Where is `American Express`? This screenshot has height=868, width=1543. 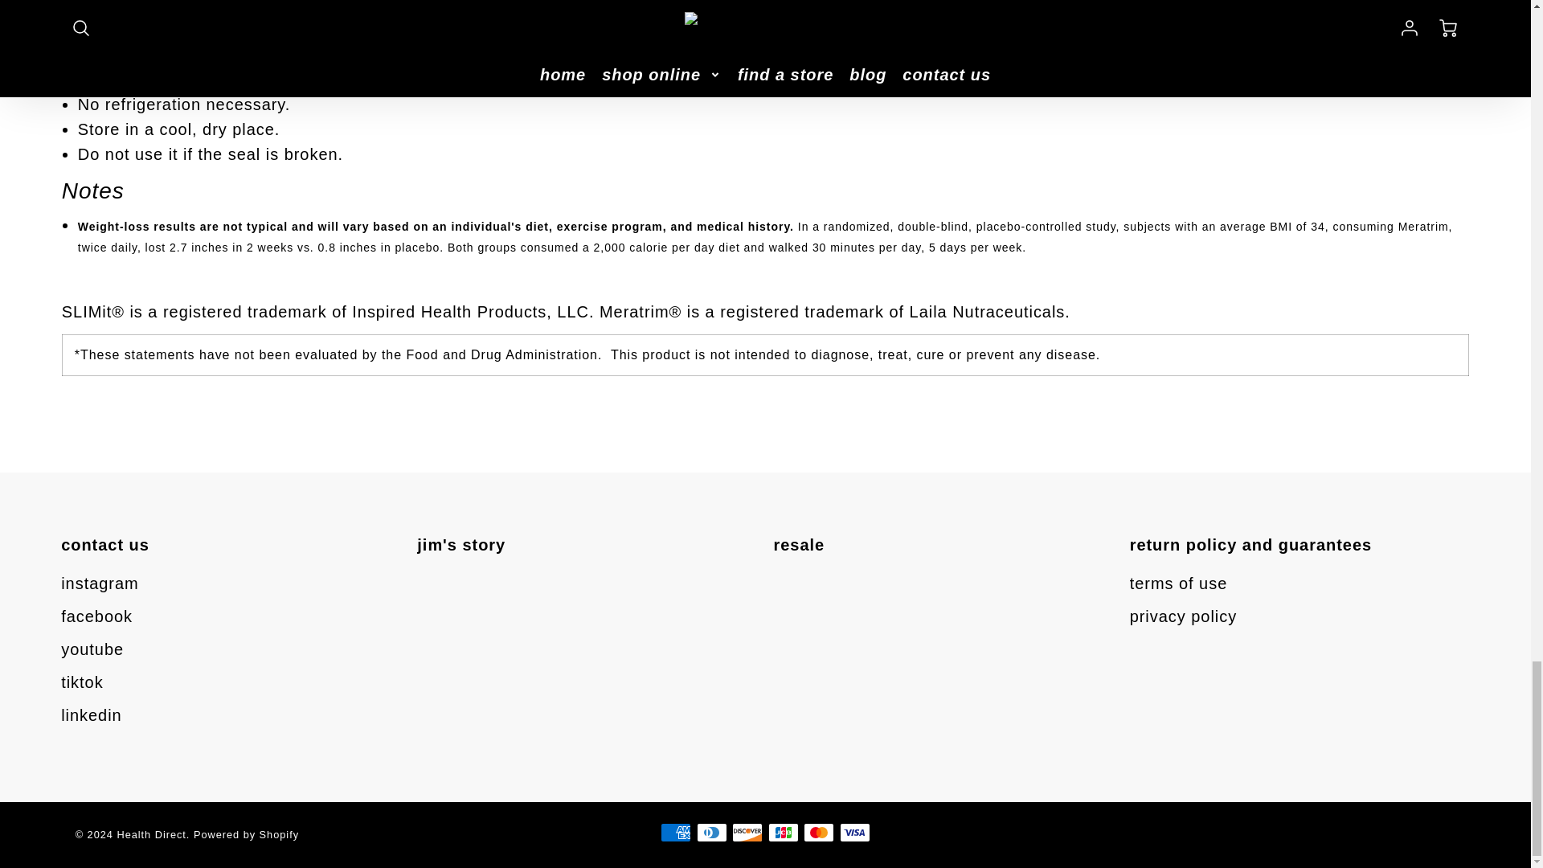
American Express is located at coordinates (675, 832).